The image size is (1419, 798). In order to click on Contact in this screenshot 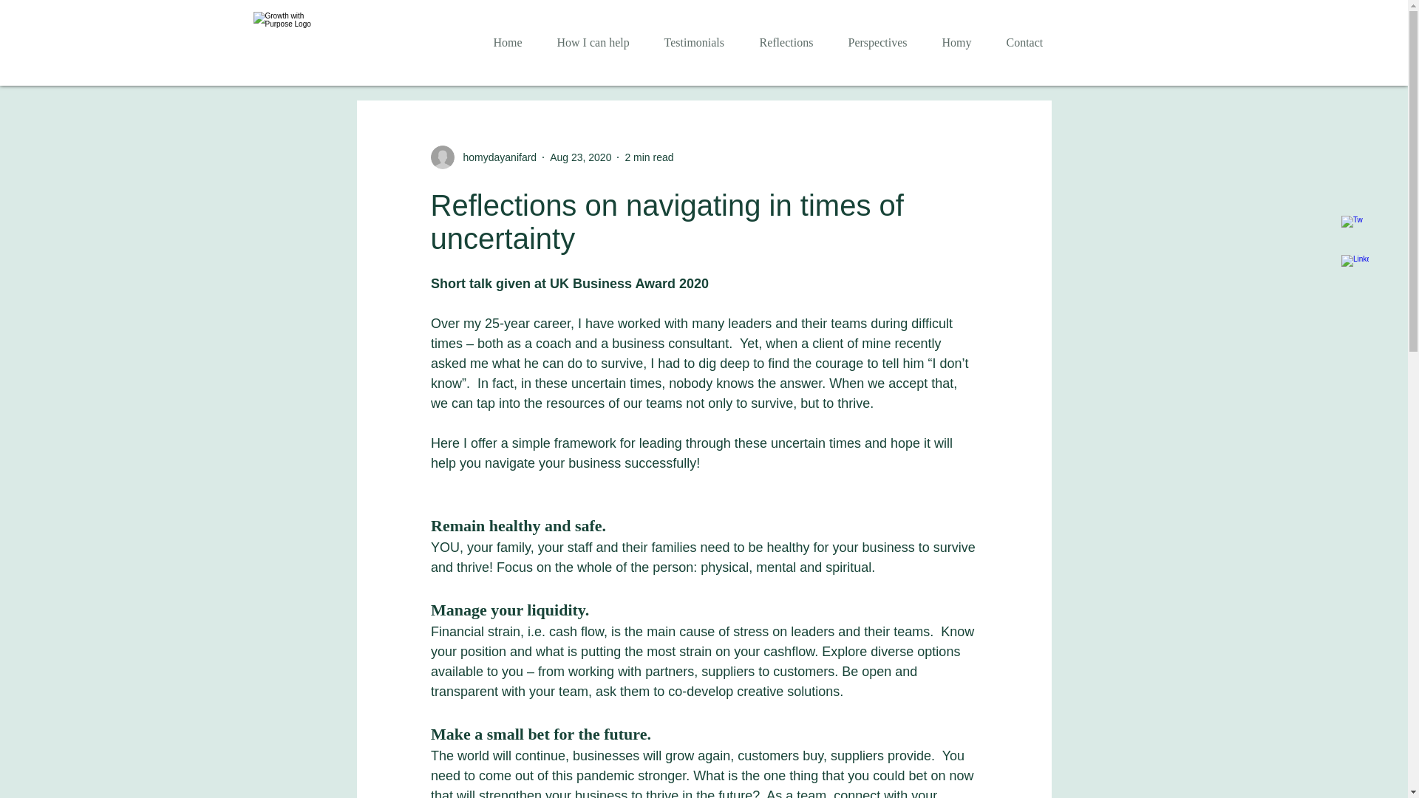, I will do `click(1030, 43)`.